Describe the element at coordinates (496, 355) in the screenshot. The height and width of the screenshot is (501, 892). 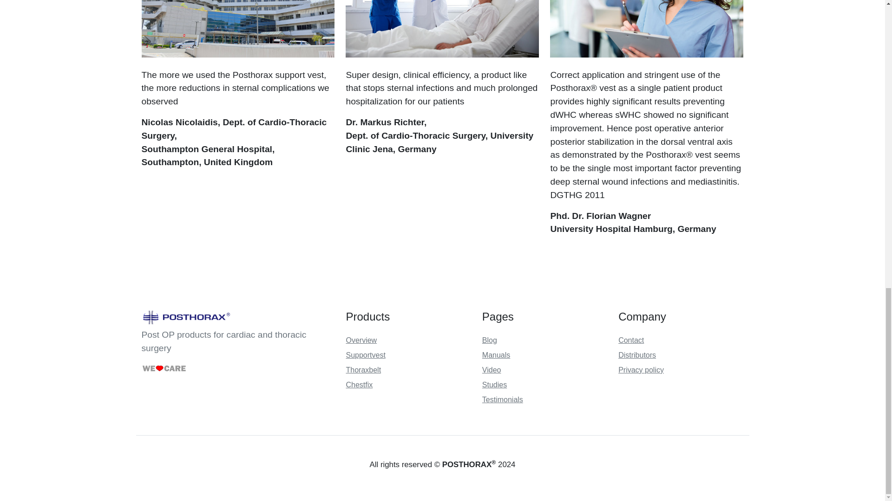
I see `Manuals` at that location.